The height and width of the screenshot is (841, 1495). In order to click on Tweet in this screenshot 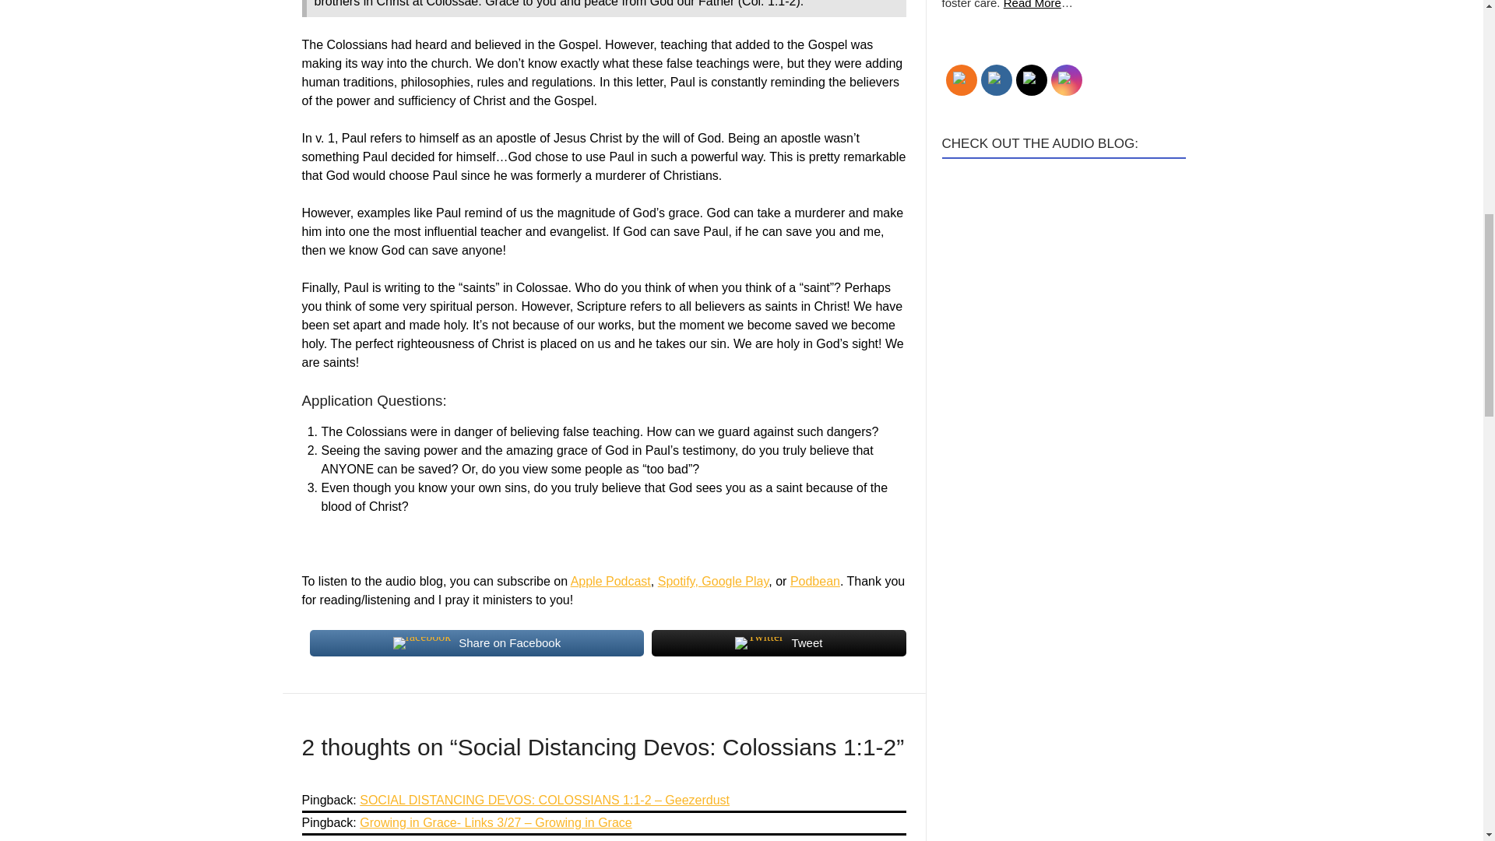, I will do `click(779, 642)`.